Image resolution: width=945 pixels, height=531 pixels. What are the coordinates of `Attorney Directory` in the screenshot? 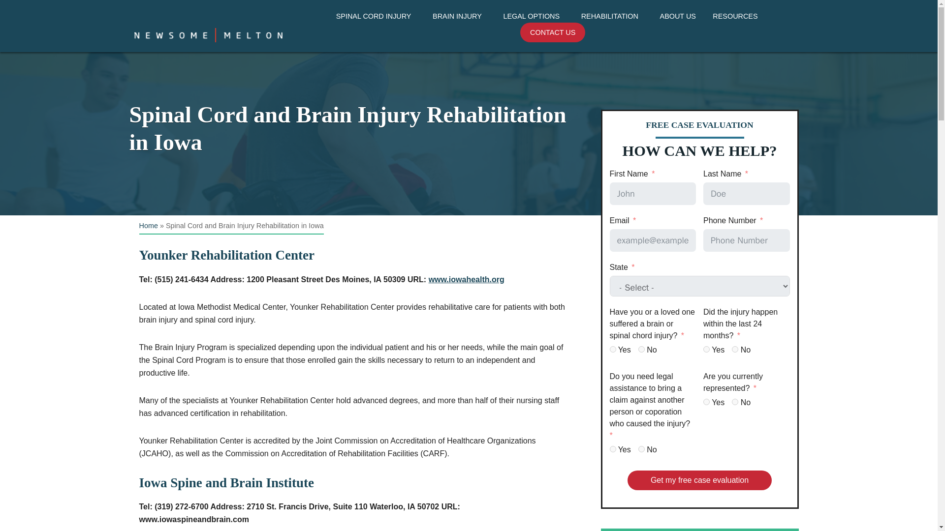 It's located at (613, 34).